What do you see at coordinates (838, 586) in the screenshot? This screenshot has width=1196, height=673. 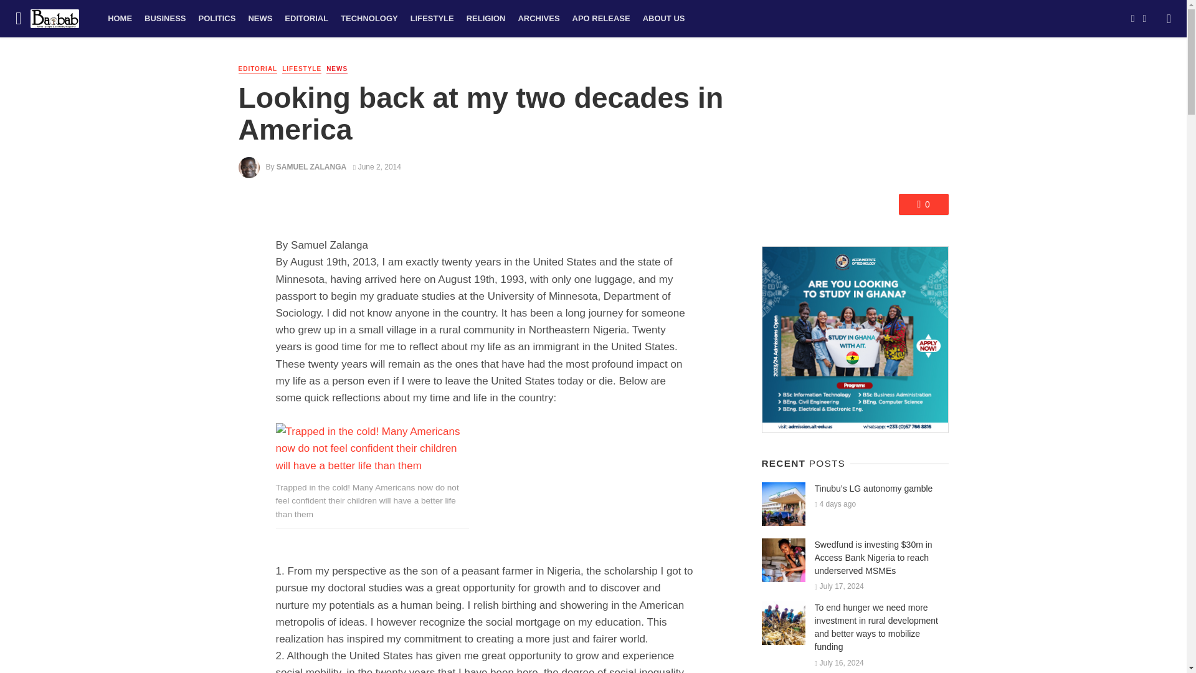 I see `July 17, 2024 at 8:27 am` at bounding box center [838, 586].